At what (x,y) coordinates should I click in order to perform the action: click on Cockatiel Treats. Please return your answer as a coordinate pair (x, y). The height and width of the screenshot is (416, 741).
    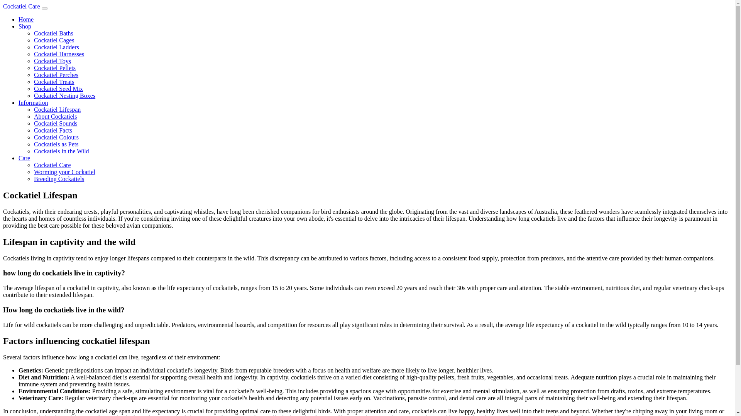
    Looking at the image, I should click on (54, 82).